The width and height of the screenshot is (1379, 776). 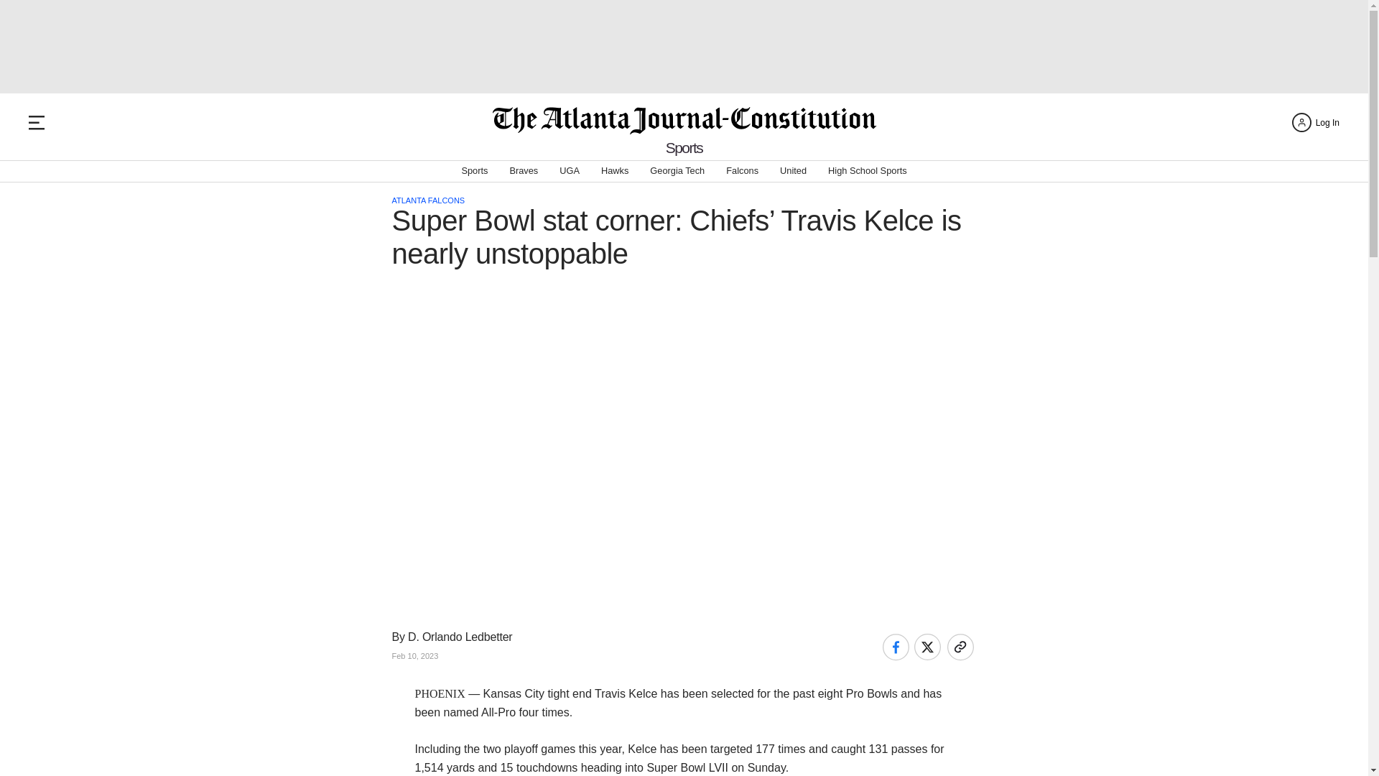 I want to click on United, so click(x=793, y=171).